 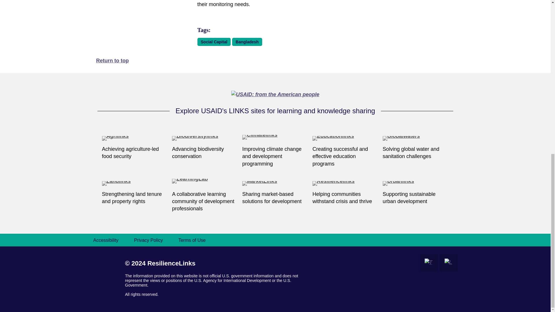 What do you see at coordinates (135, 139) in the screenshot?
I see `Go to Agrilinks` at bounding box center [135, 139].